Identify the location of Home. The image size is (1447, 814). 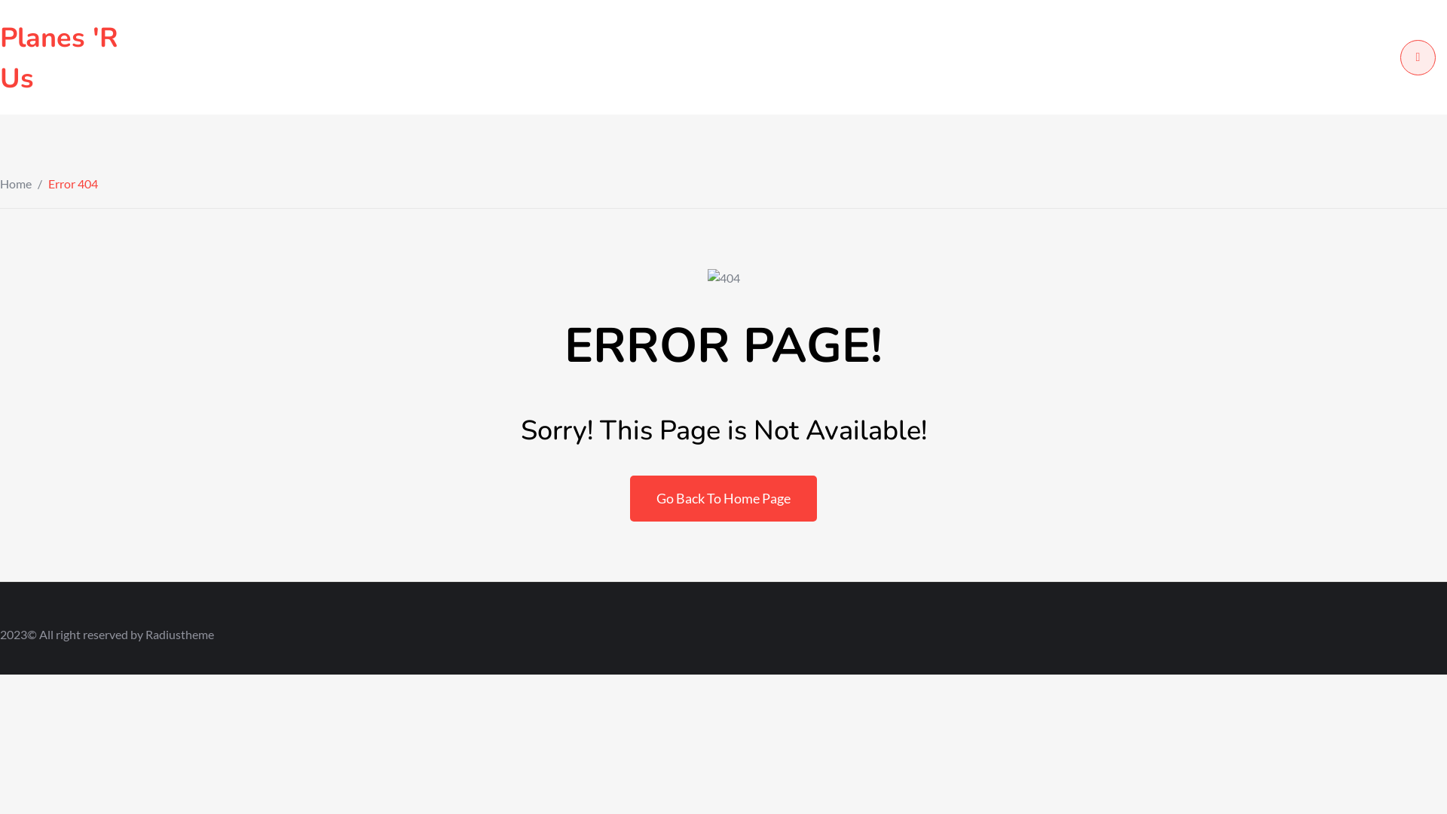
(16, 184).